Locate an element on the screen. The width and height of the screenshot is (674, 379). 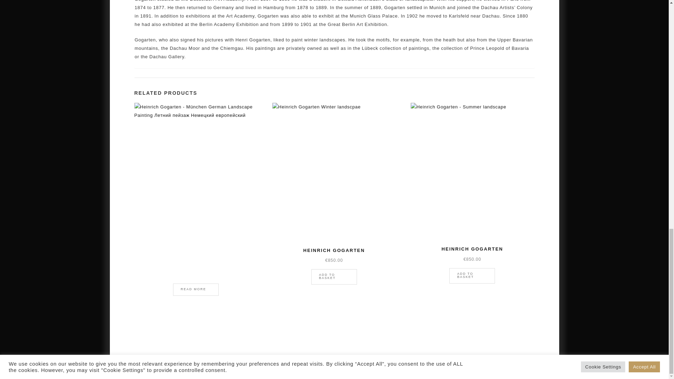
ADD TO BASKET is located at coordinates (472, 275).